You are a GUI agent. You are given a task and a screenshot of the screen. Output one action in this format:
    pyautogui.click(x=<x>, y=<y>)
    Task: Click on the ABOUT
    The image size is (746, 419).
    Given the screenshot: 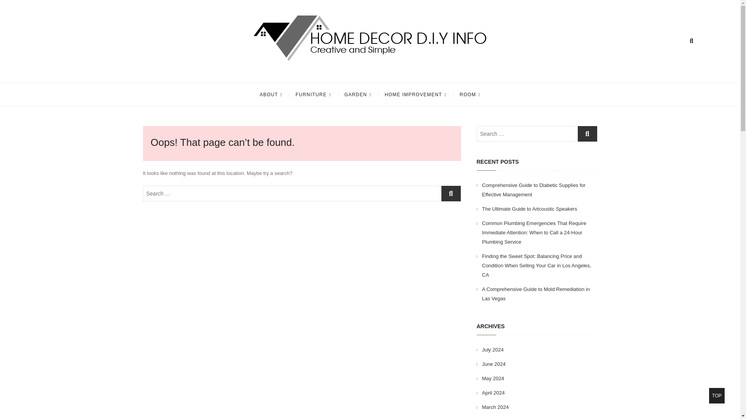 What is the action you would take?
    pyautogui.click(x=270, y=95)
    